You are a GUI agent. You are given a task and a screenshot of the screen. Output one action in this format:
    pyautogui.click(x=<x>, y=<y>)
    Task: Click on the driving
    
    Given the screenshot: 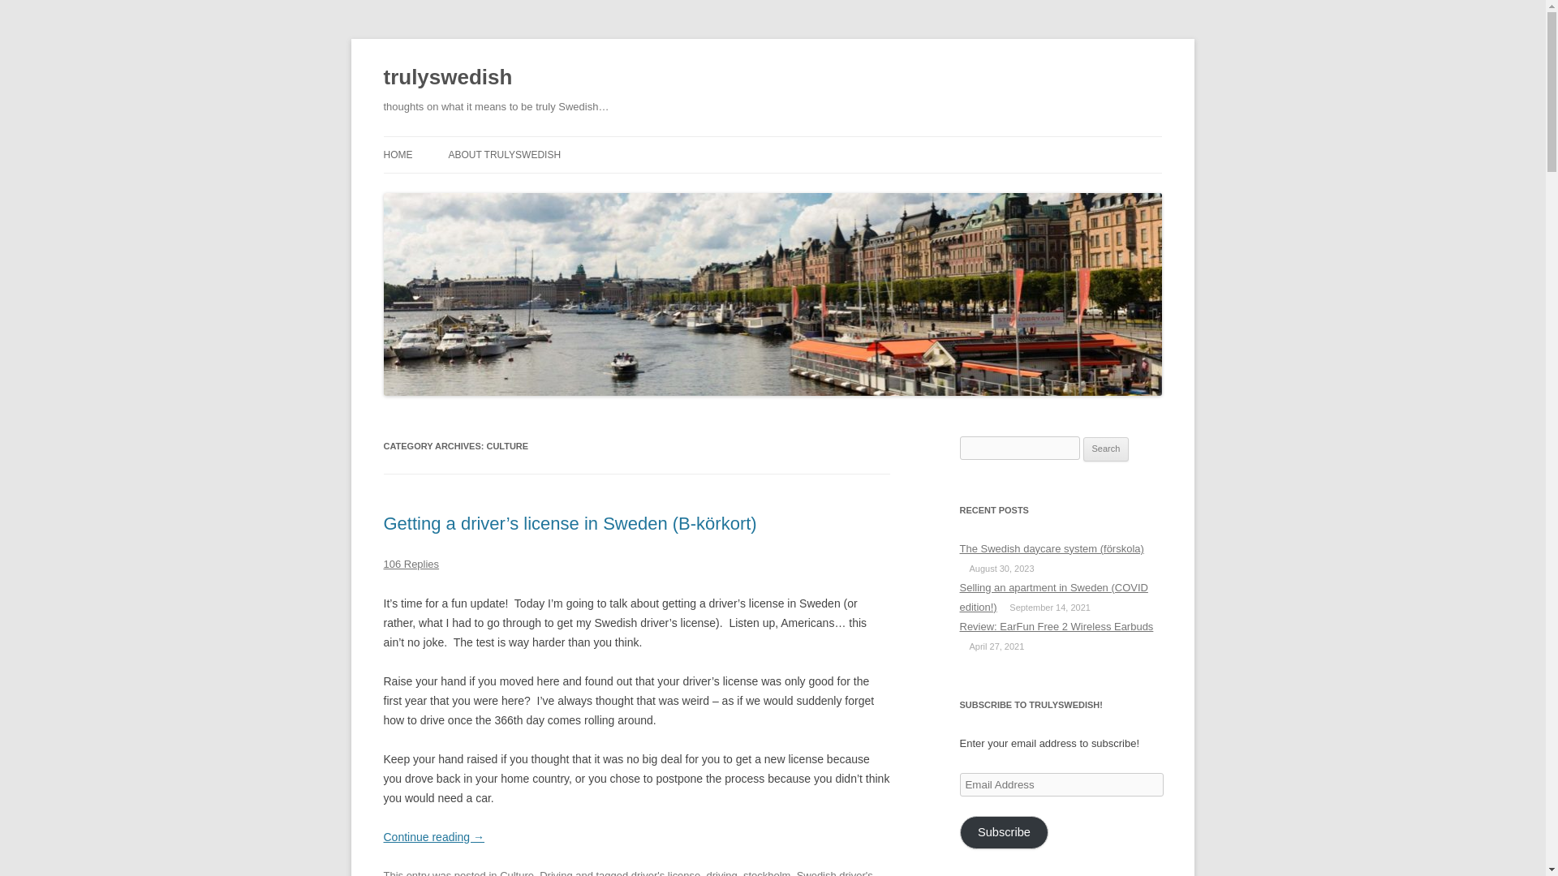 What is the action you would take?
    pyautogui.click(x=721, y=873)
    